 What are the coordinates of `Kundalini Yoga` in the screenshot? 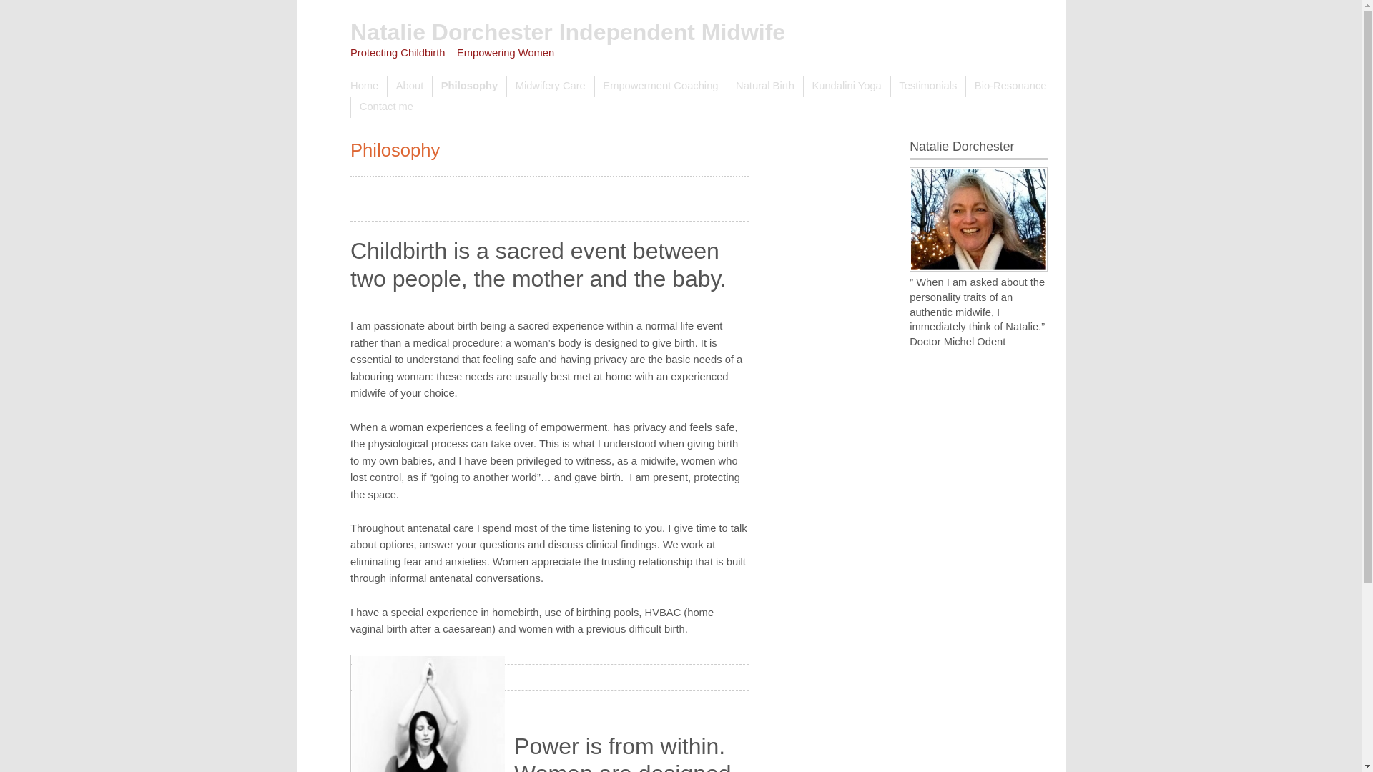 It's located at (847, 86).